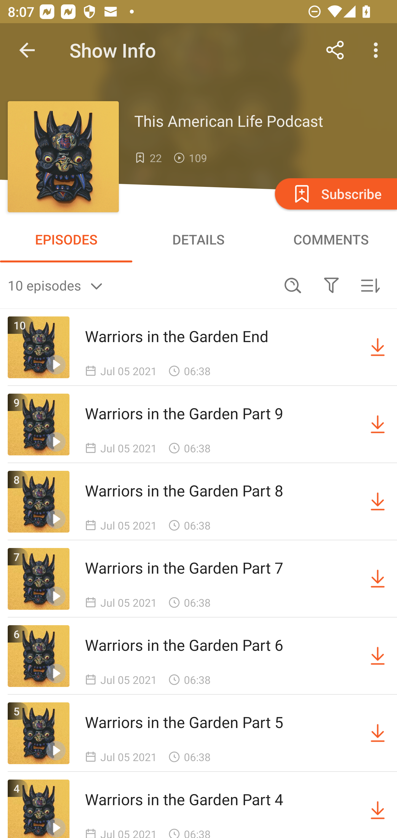 The height and width of the screenshot is (838, 397). I want to click on COMMENTS, so click(331, 239).